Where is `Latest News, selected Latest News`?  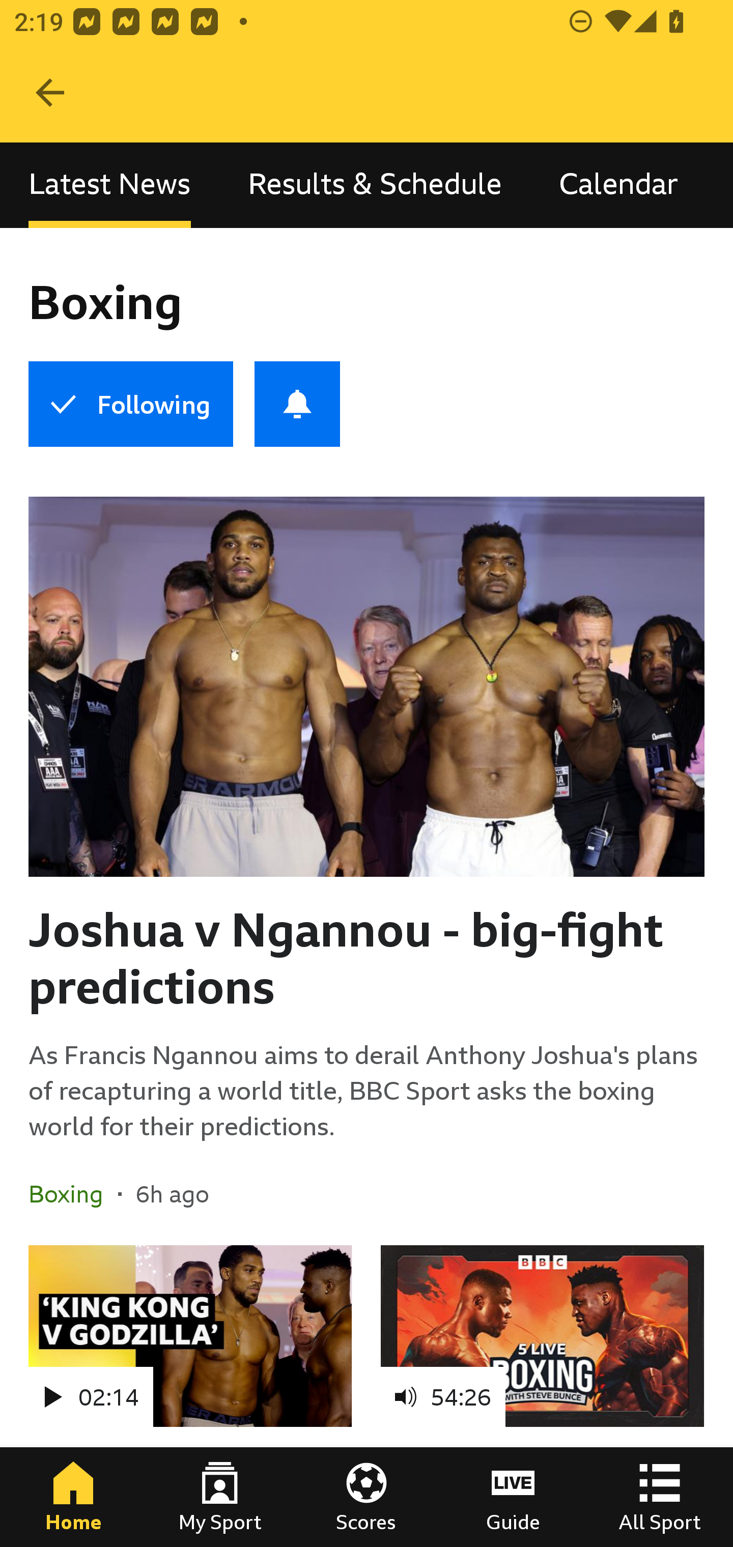
Latest News, selected Latest News is located at coordinates (109, 184).